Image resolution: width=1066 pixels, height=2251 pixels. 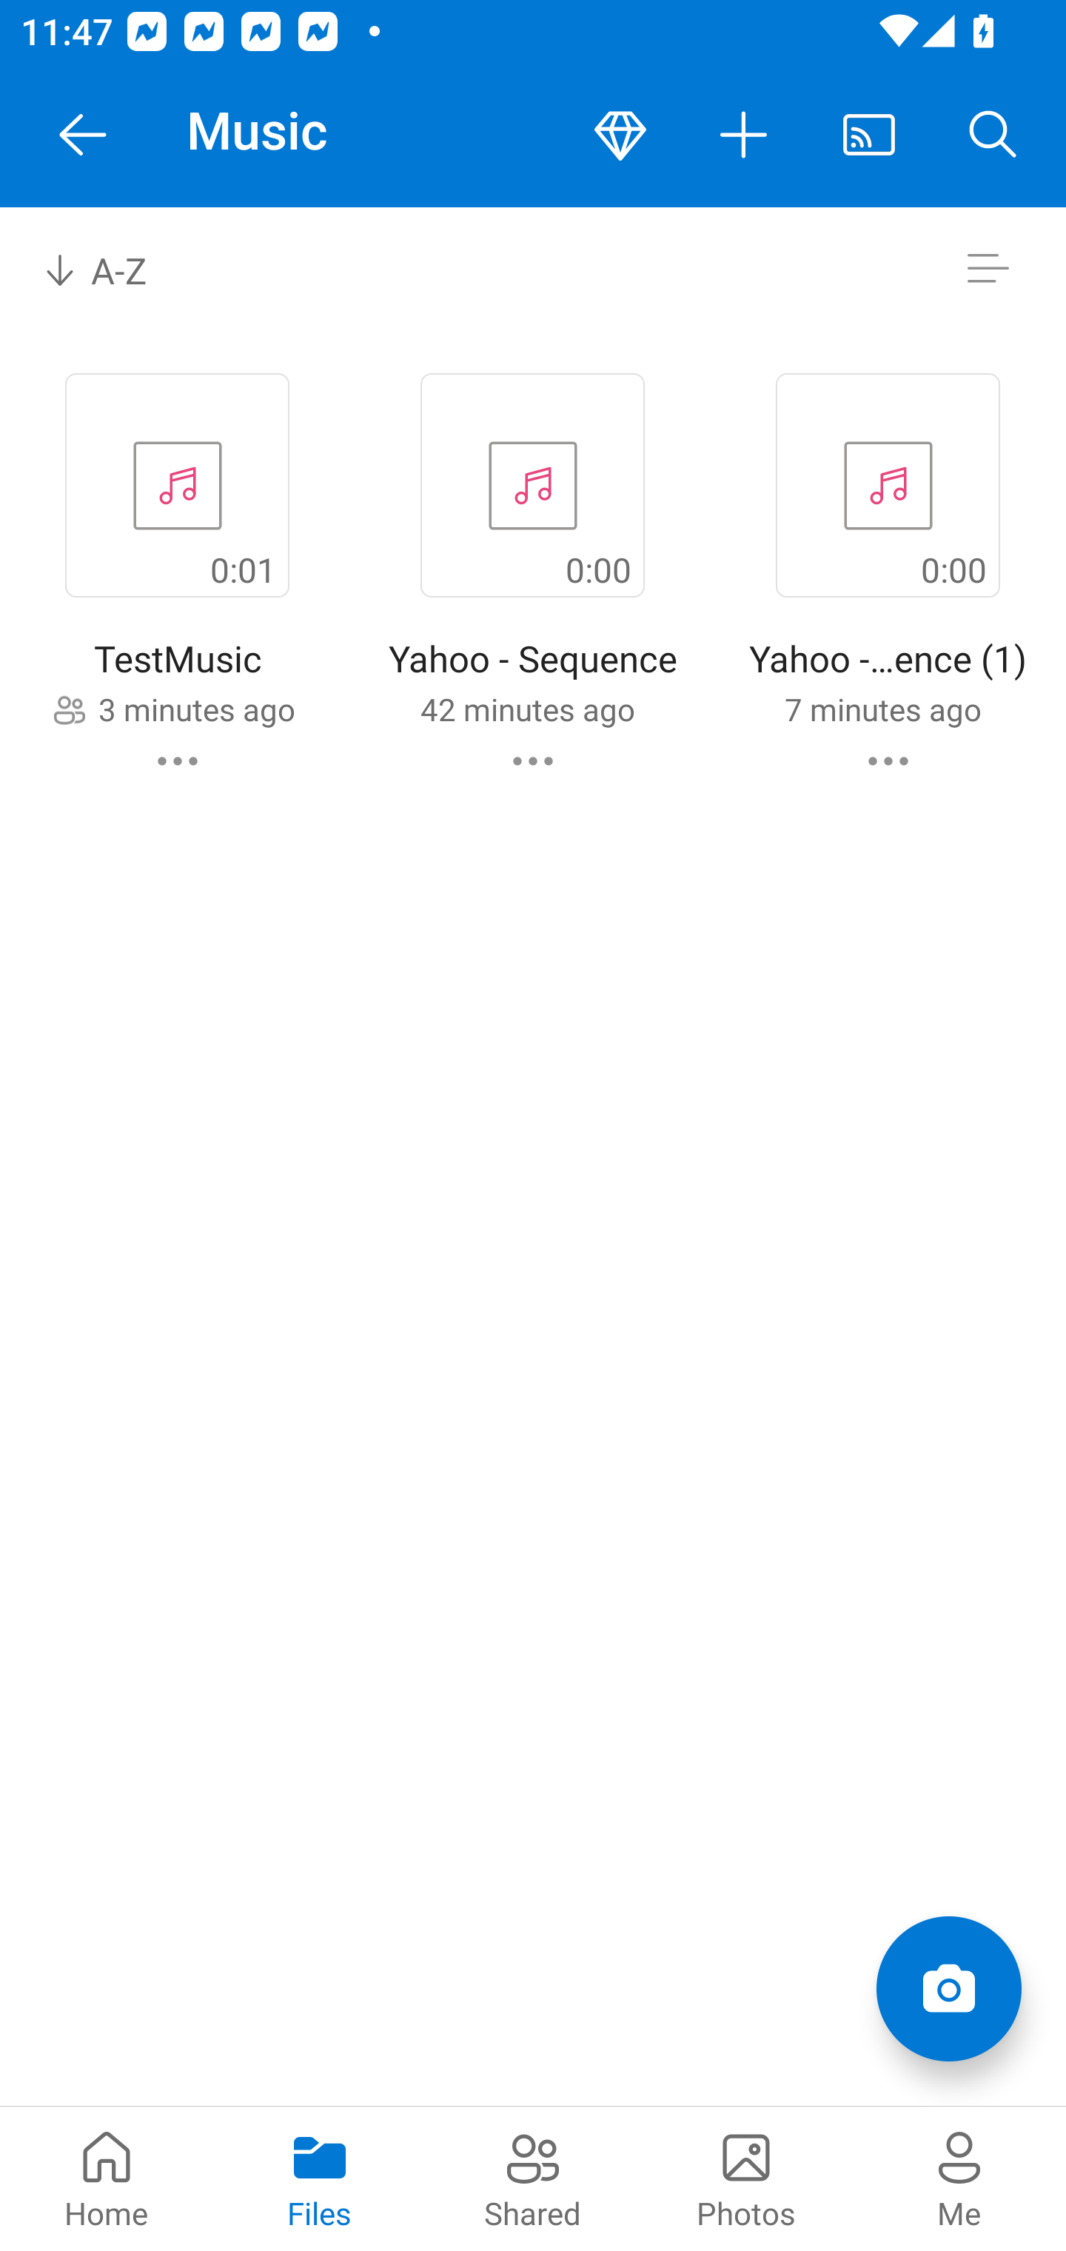 I want to click on Yahoo - Sequence commands, so click(x=533, y=760).